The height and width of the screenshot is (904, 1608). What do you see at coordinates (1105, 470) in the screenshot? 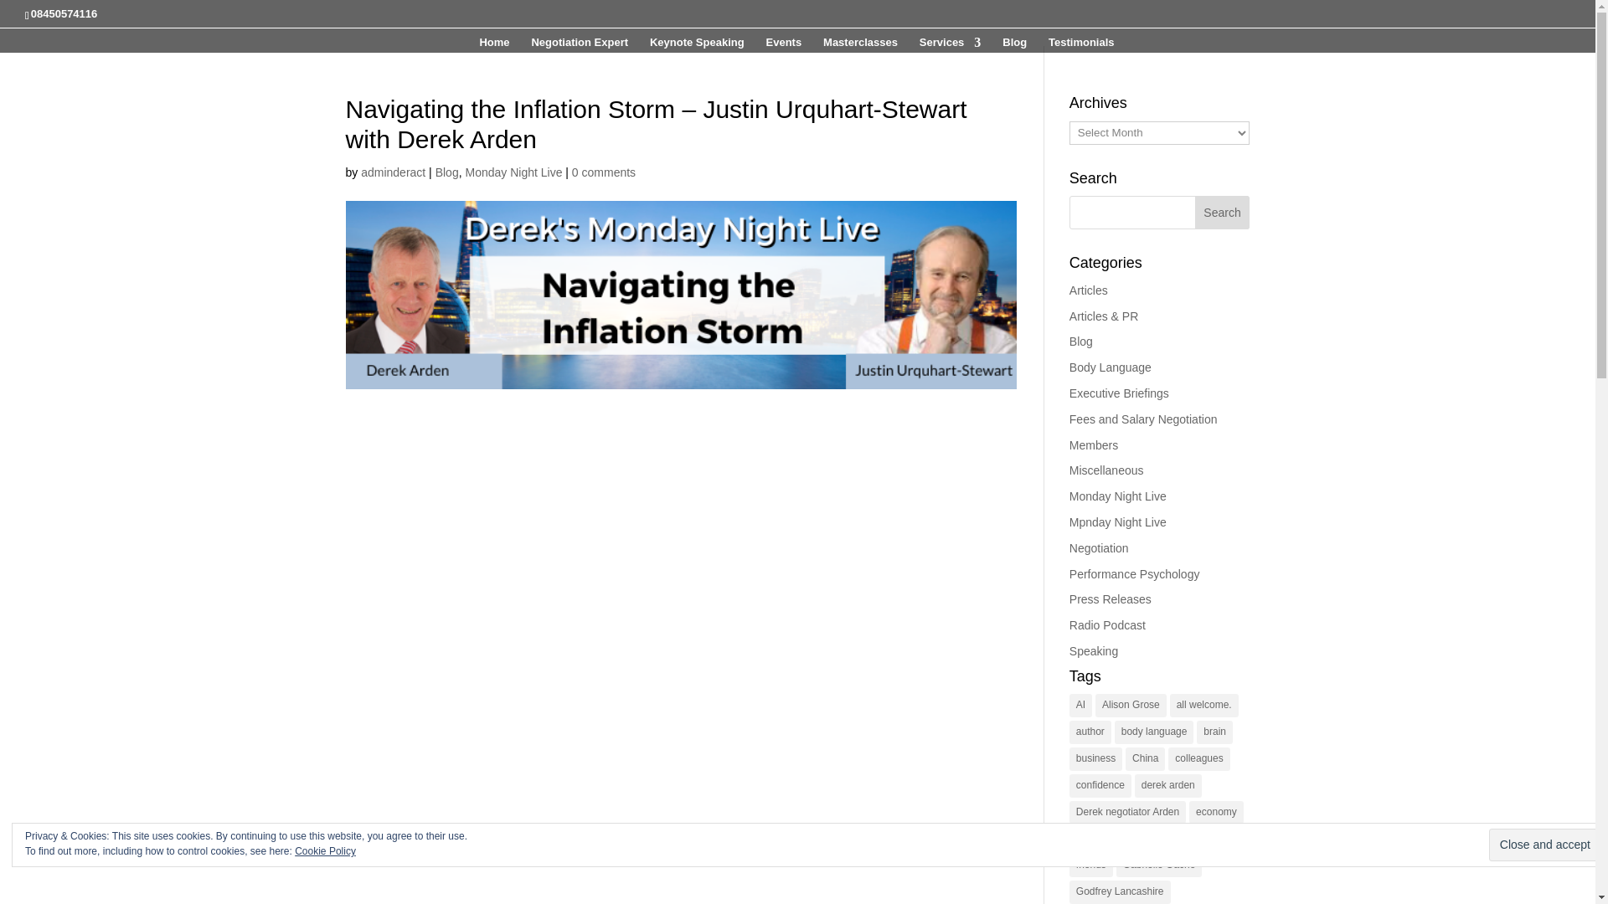
I see `Miscellaneous` at bounding box center [1105, 470].